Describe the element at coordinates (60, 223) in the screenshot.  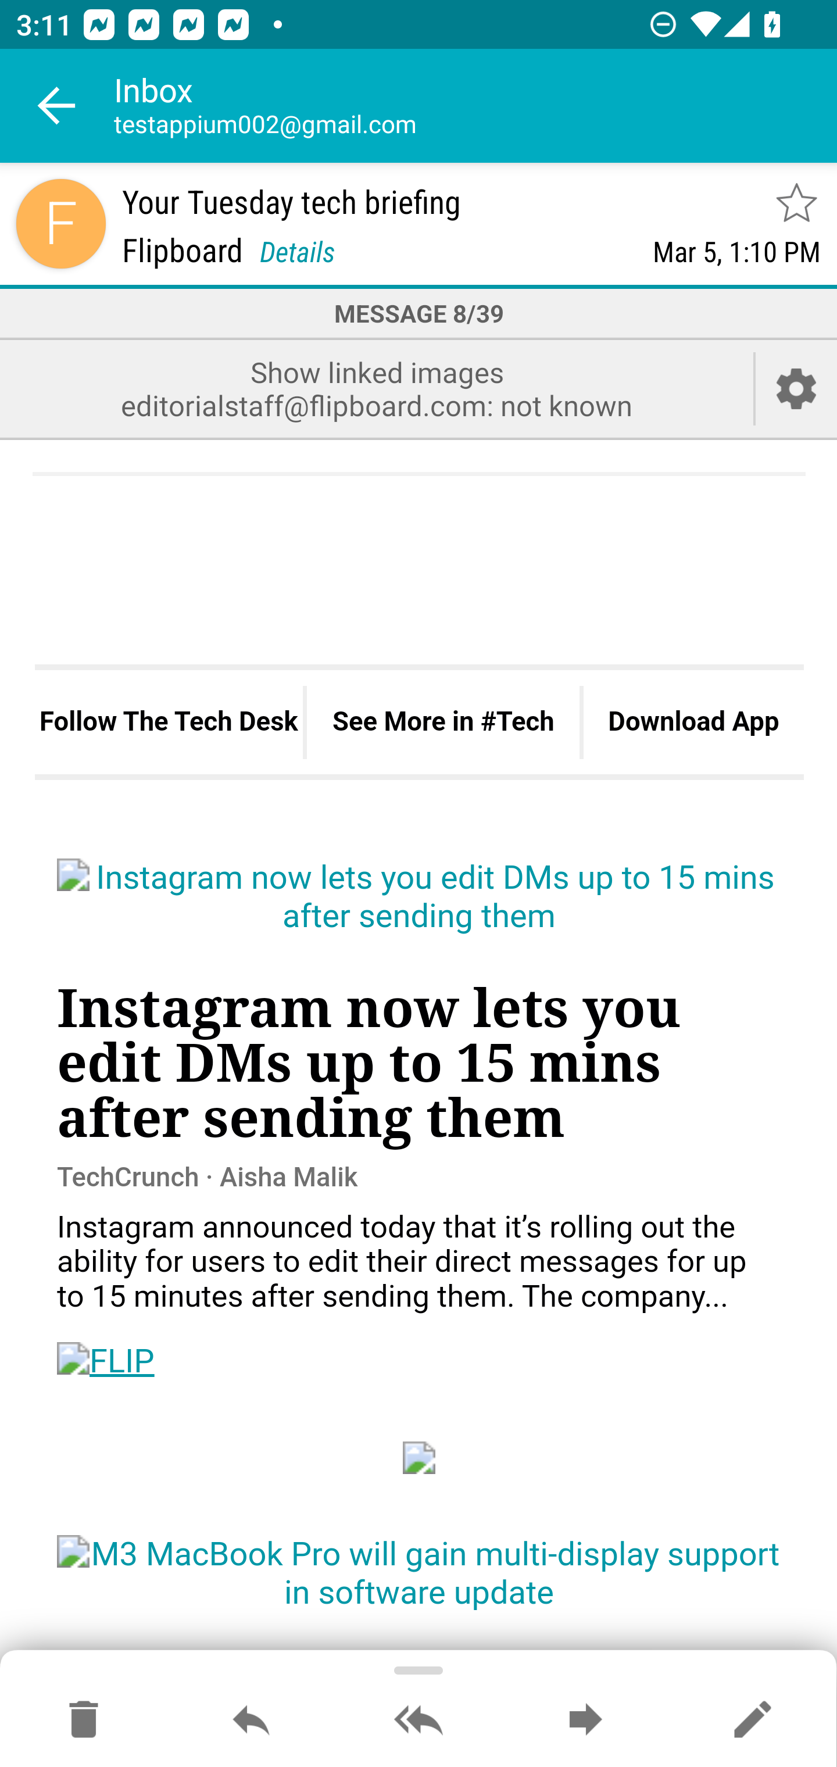
I see `Sender contact button` at that location.